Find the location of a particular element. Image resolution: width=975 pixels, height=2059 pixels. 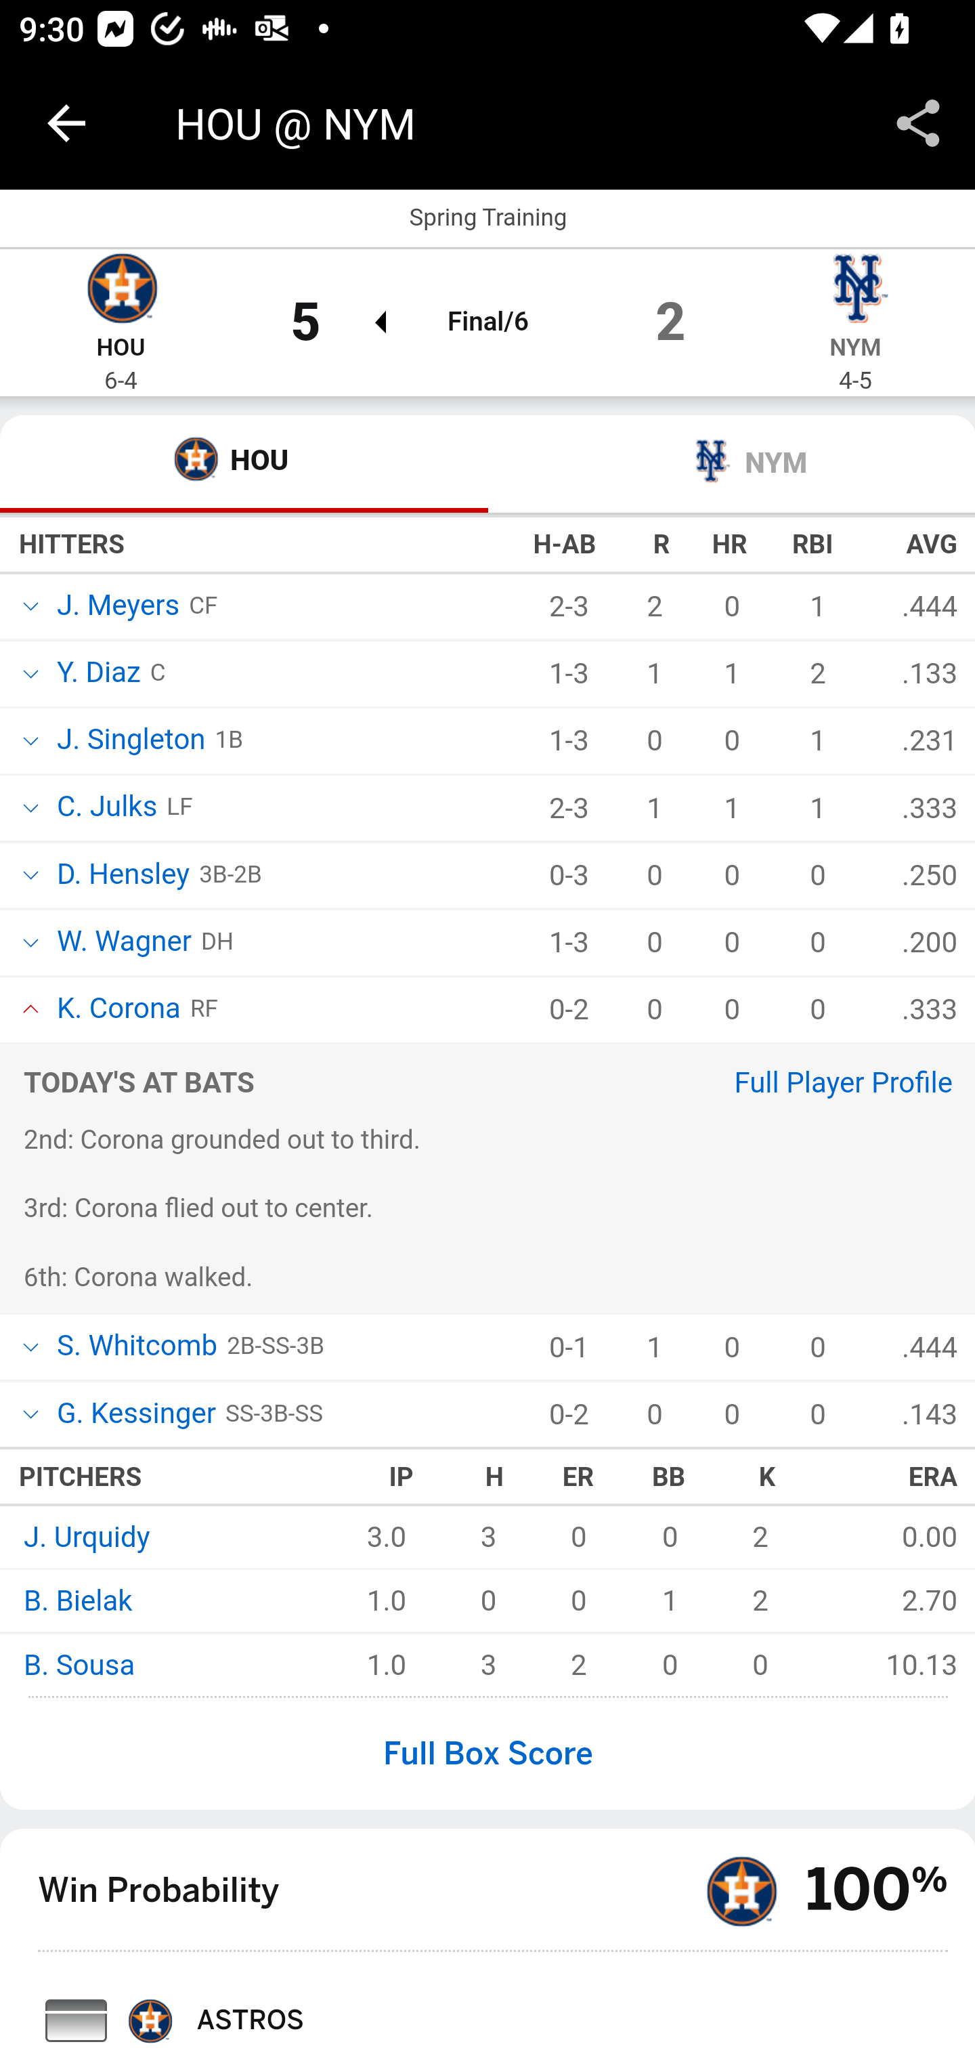

Houston Astros is located at coordinates (739, 1892).